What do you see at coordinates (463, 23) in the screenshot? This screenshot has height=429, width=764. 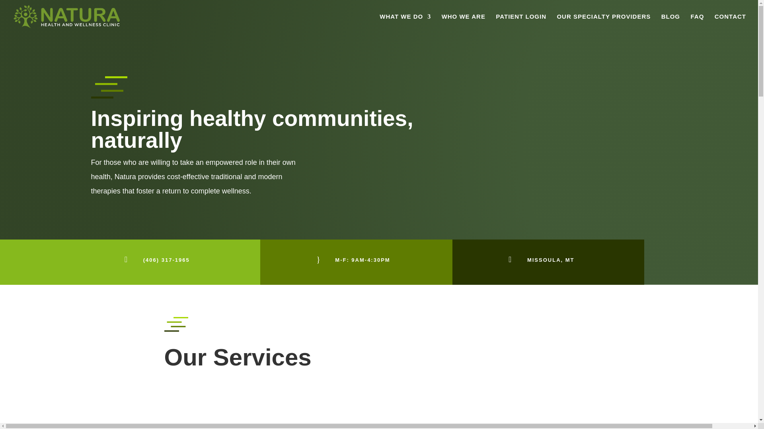 I see `WHO WE ARE` at bounding box center [463, 23].